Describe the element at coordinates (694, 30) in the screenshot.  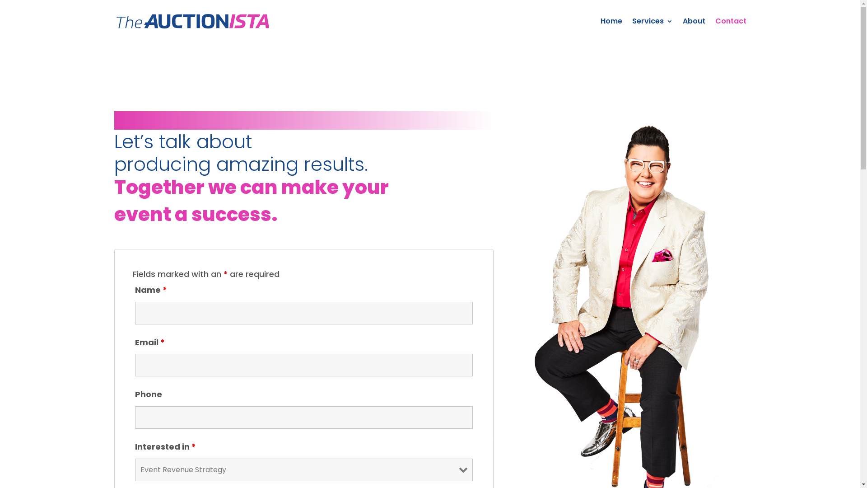
I see `About` at that location.